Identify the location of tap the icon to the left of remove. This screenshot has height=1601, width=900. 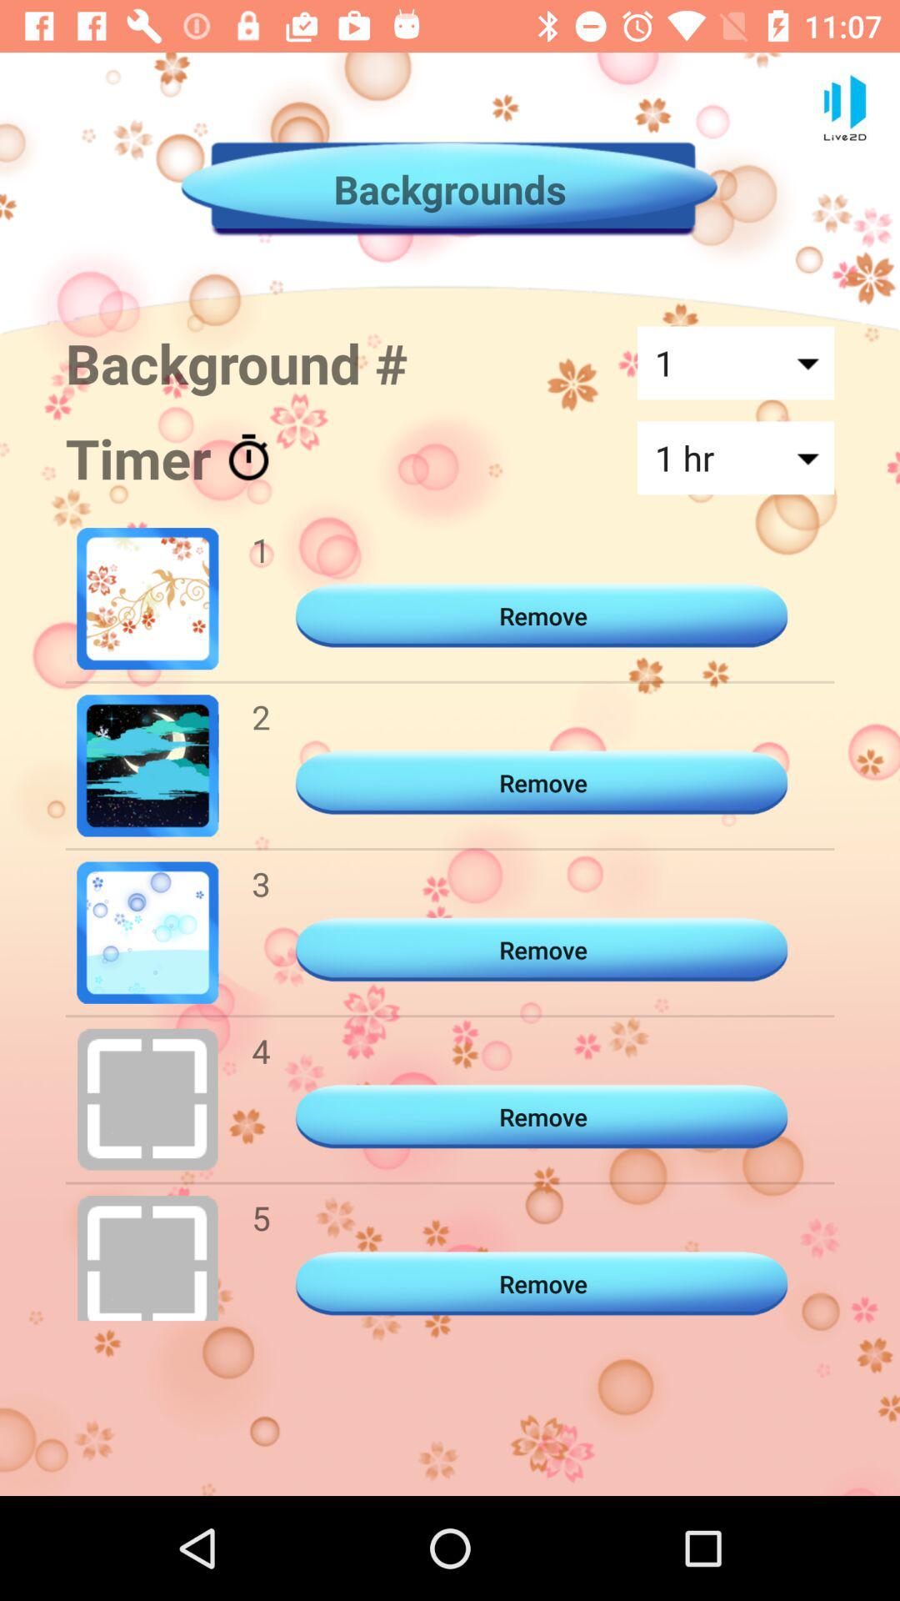
(261, 1217).